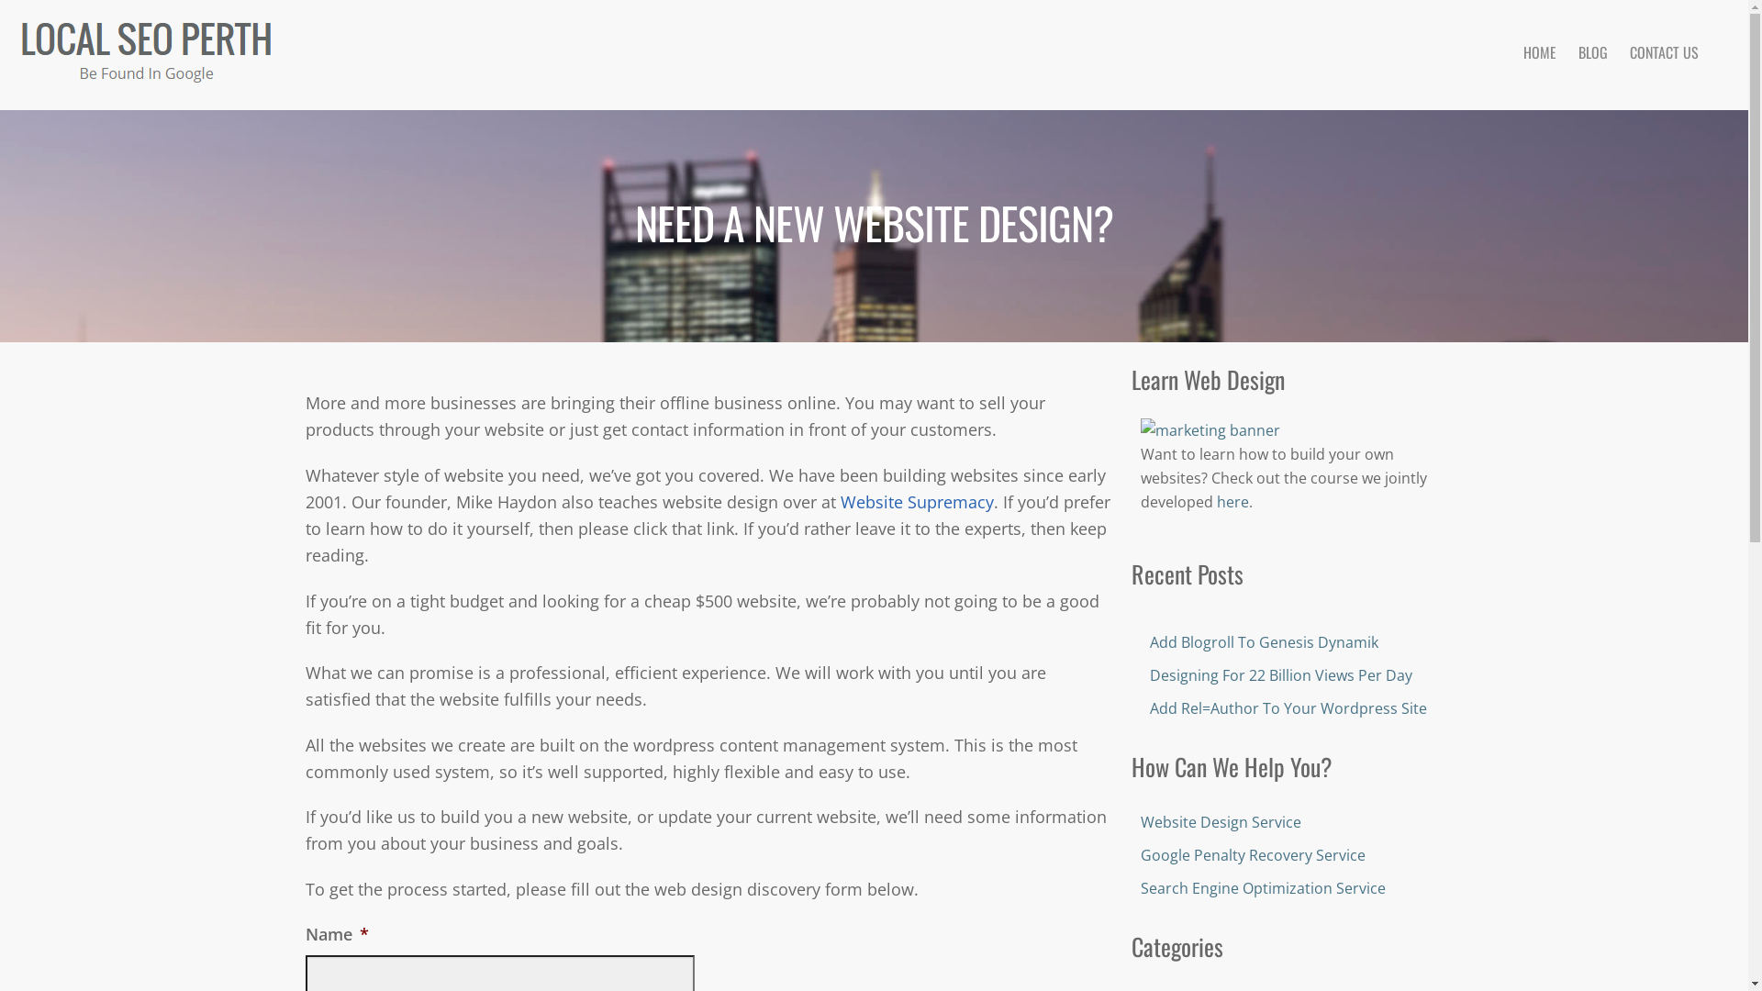 The image size is (1762, 991). What do you see at coordinates (1593, 52) in the screenshot?
I see `BLOG` at bounding box center [1593, 52].